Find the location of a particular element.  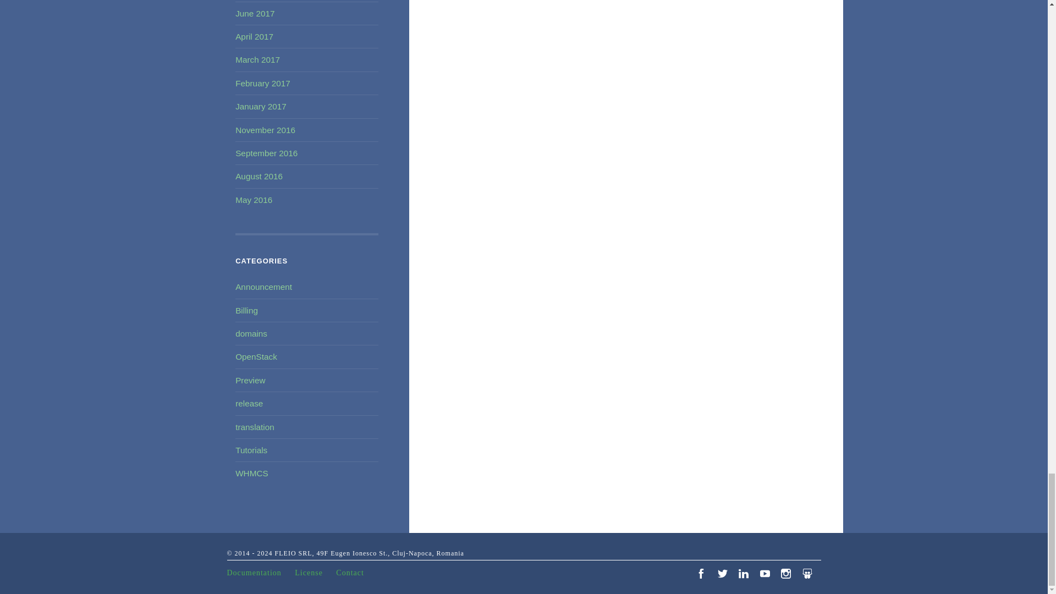

License is located at coordinates (313, 572).